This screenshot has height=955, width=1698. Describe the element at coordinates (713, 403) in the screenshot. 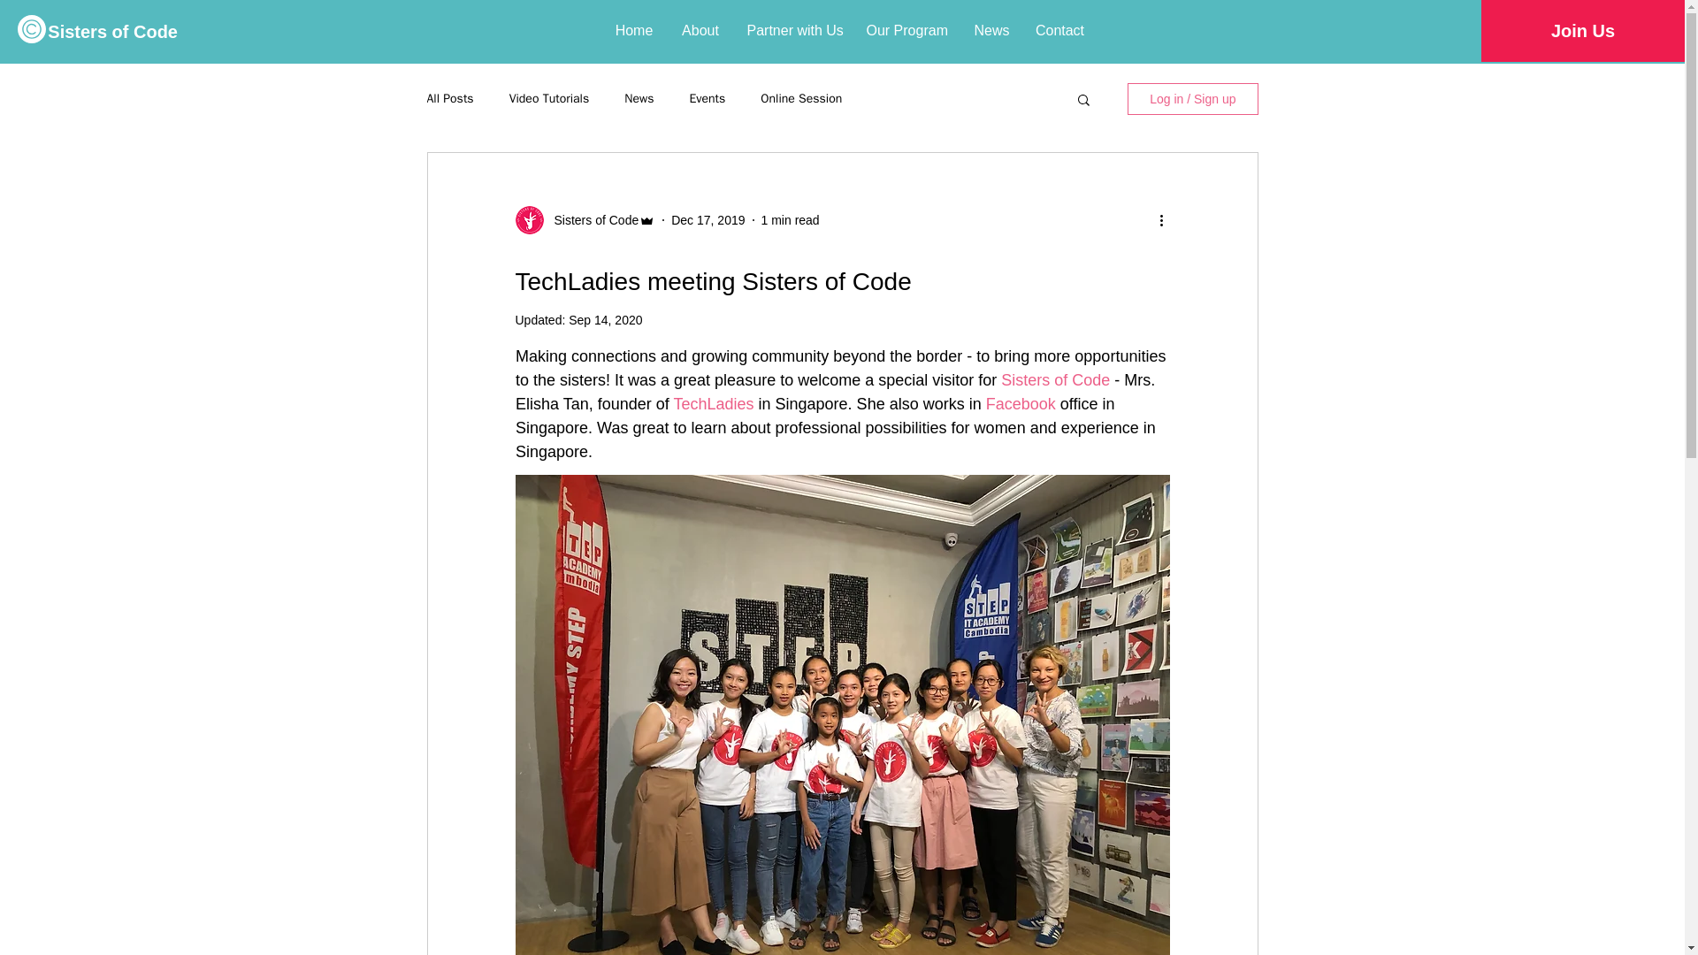

I see `TechLadies` at that location.